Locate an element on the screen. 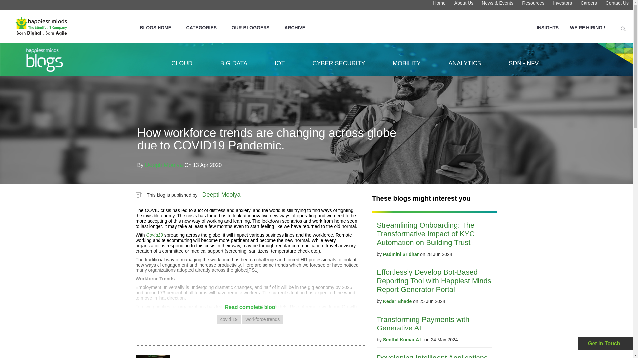 This screenshot has height=358, width=638. Happiest Minds is located at coordinates (41, 26).